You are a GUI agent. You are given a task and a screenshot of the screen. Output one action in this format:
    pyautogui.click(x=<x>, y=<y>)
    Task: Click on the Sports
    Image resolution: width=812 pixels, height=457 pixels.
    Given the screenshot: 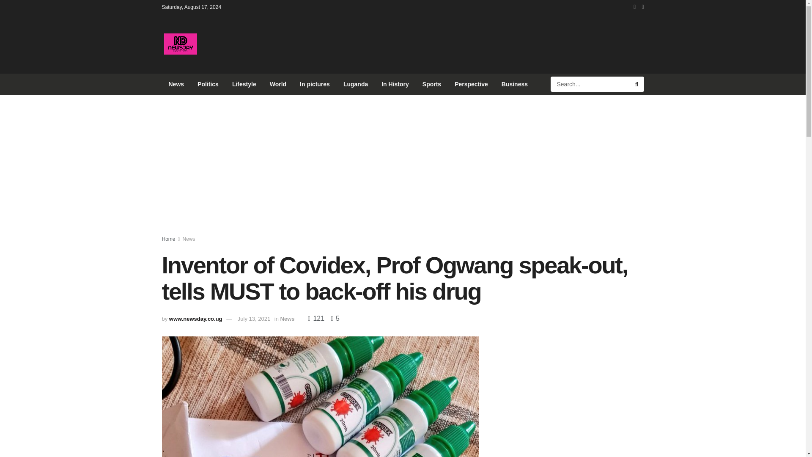 What is the action you would take?
    pyautogui.click(x=432, y=84)
    